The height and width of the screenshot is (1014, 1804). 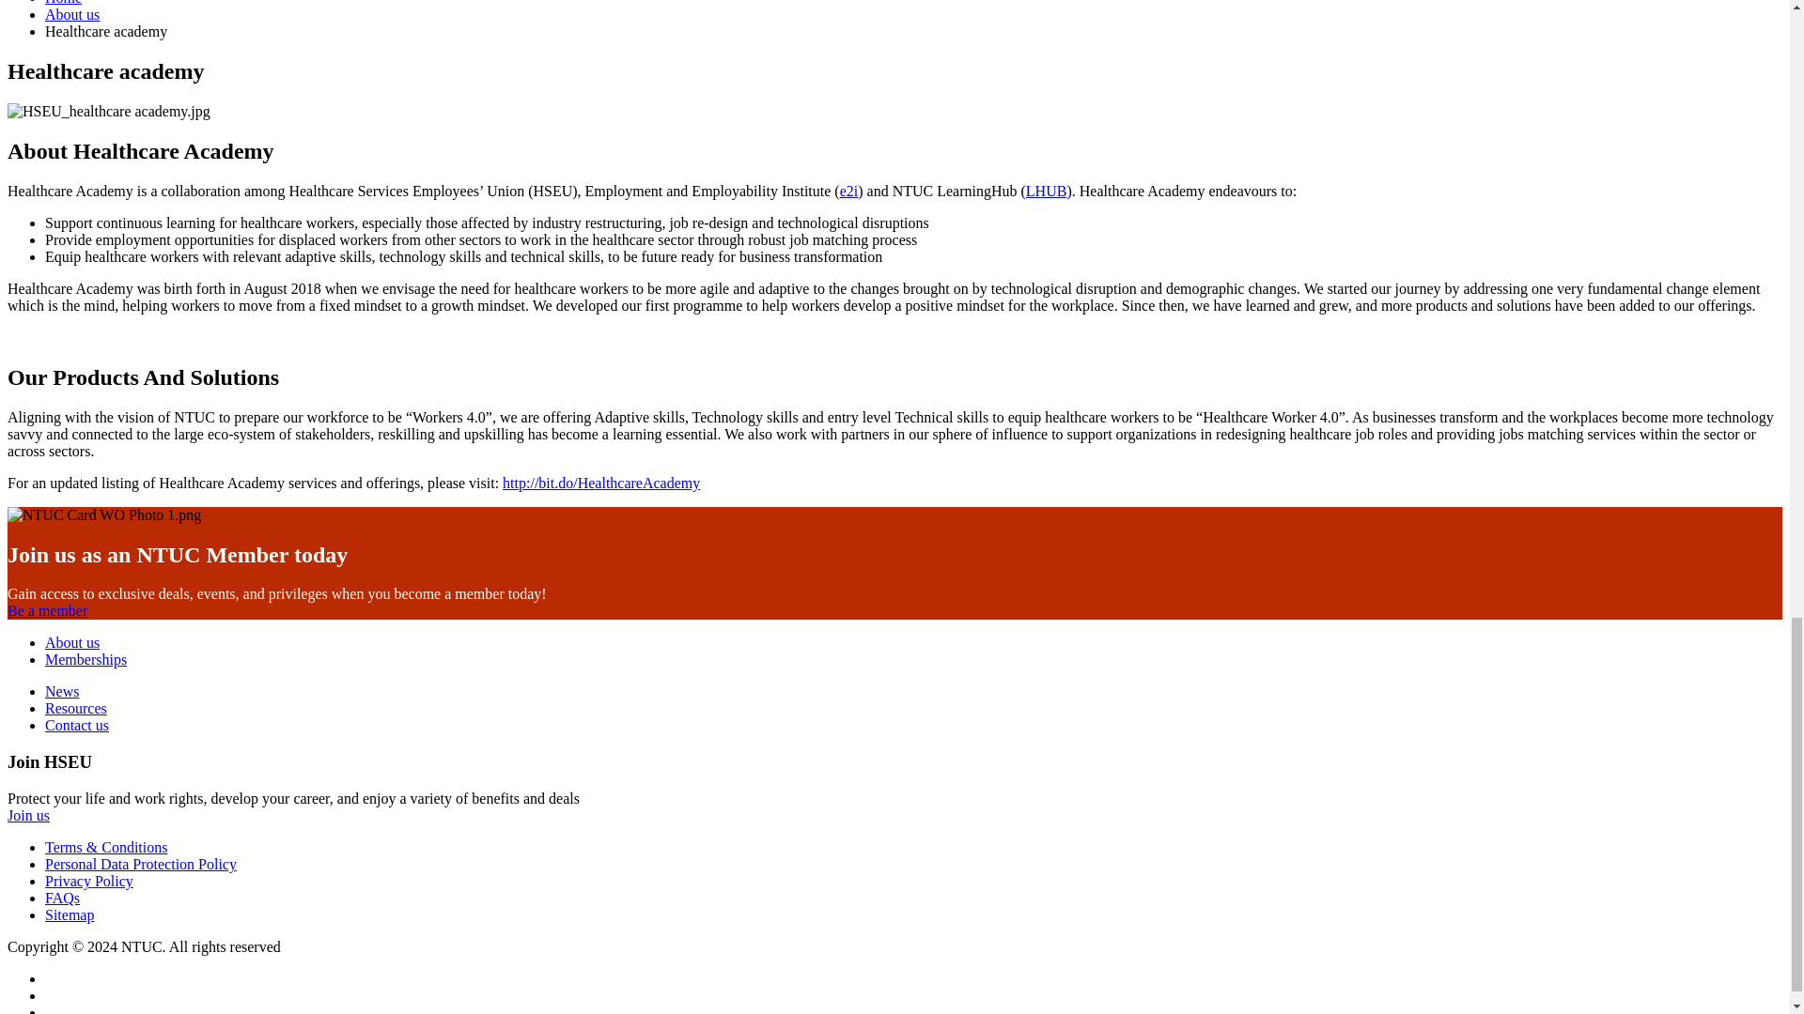 I want to click on Contact us, so click(x=77, y=725).